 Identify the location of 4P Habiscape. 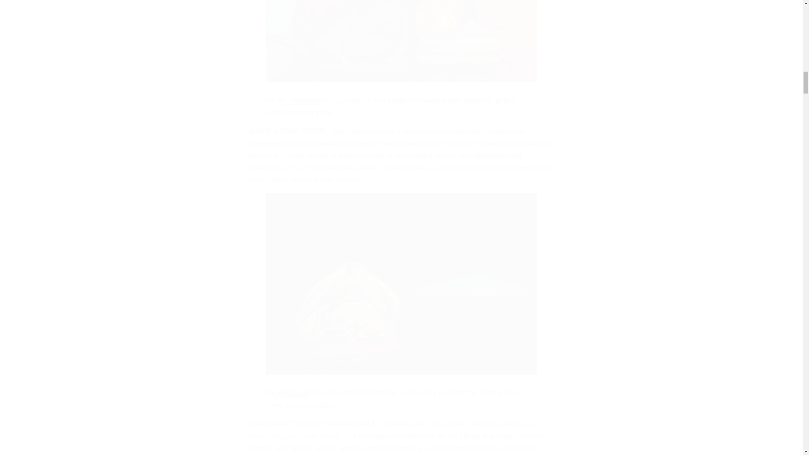
(300, 100).